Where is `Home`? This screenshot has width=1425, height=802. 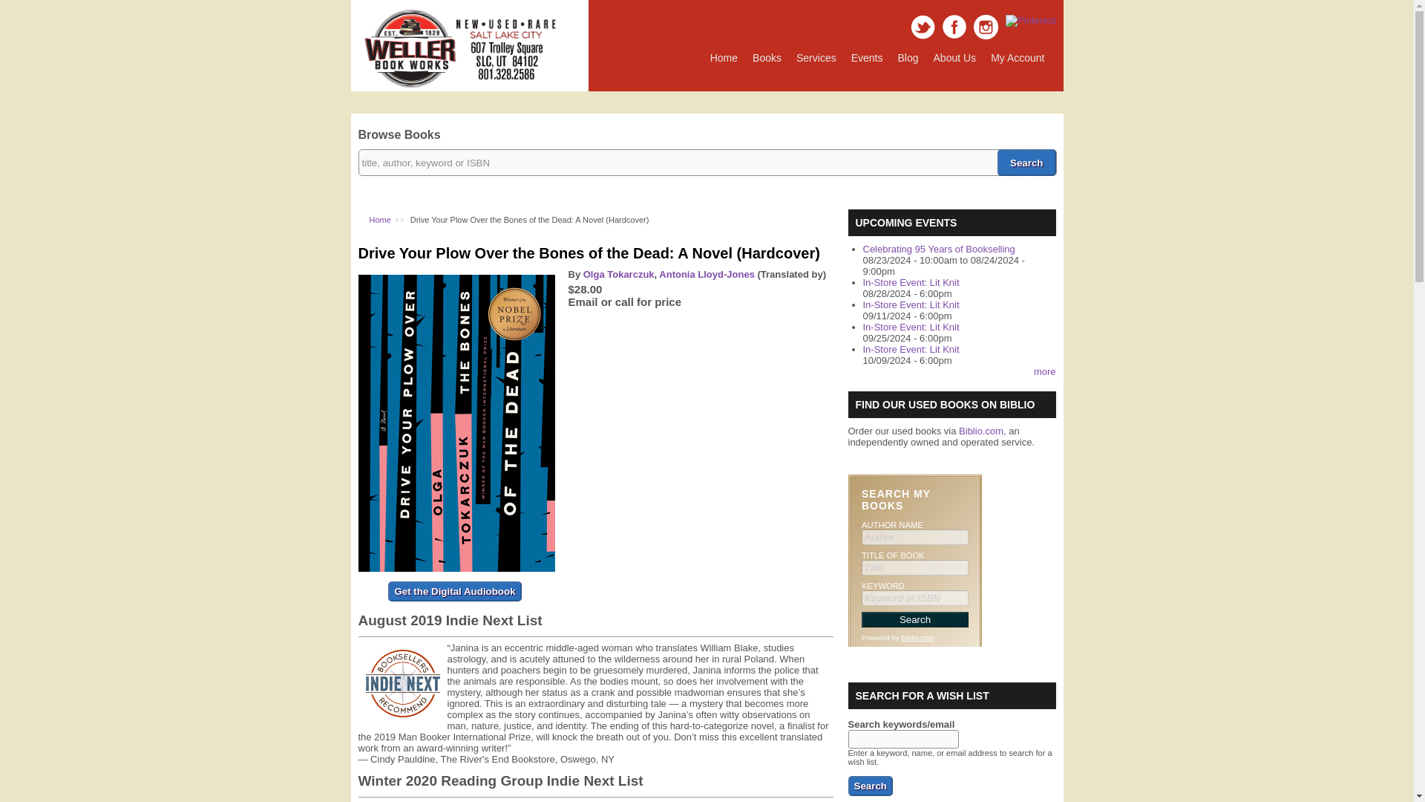 Home is located at coordinates (457, 86).